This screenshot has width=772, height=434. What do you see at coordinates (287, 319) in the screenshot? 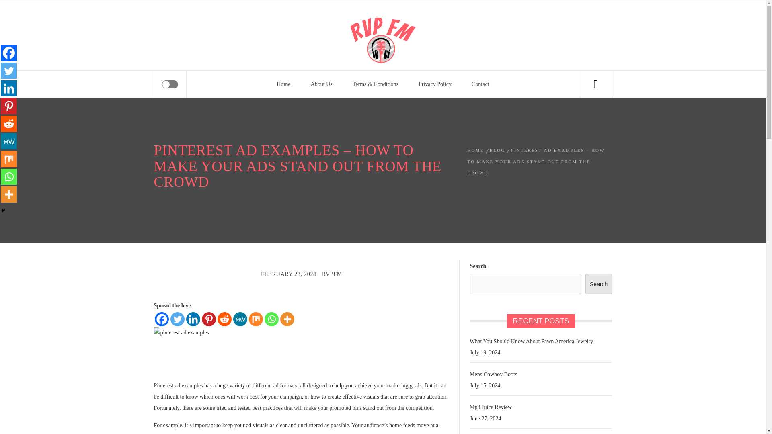
I see `More` at bounding box center [287, 319].